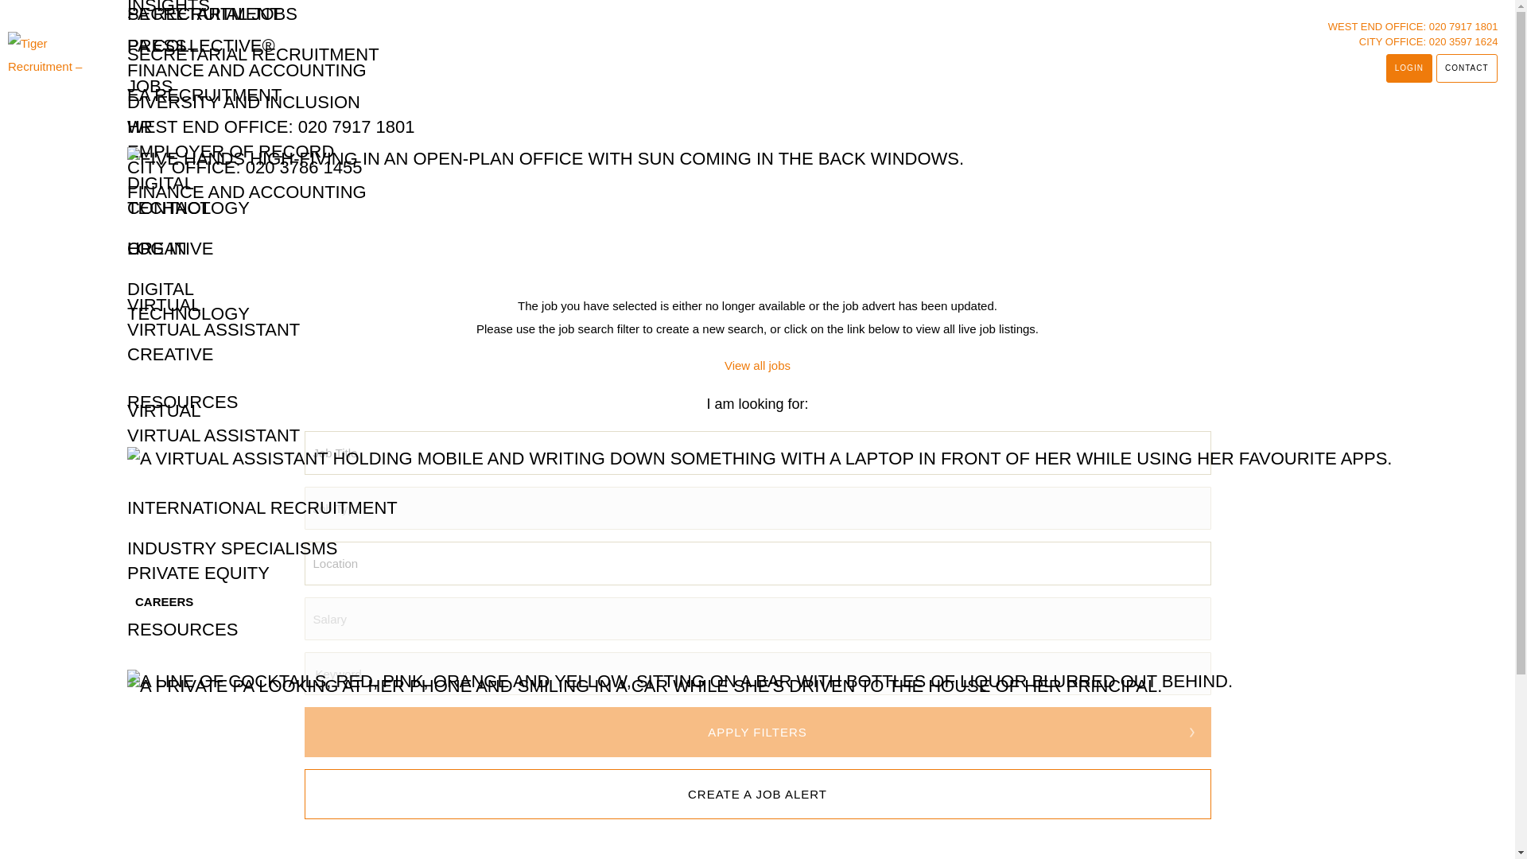  I want to click on TECHNOLOGY, so click(188, 207).